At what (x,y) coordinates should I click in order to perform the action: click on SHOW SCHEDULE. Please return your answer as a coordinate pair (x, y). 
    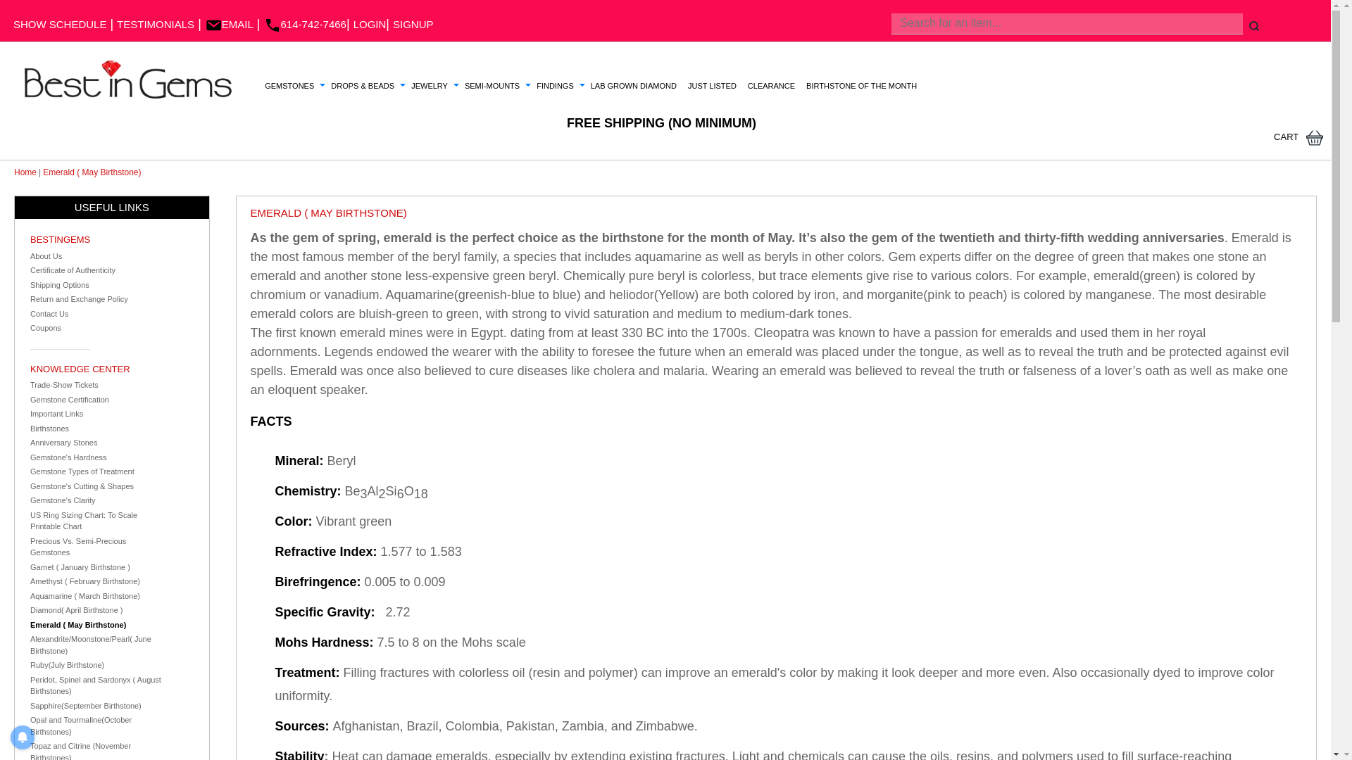
    Looking at the image, I should click on (60, 24).